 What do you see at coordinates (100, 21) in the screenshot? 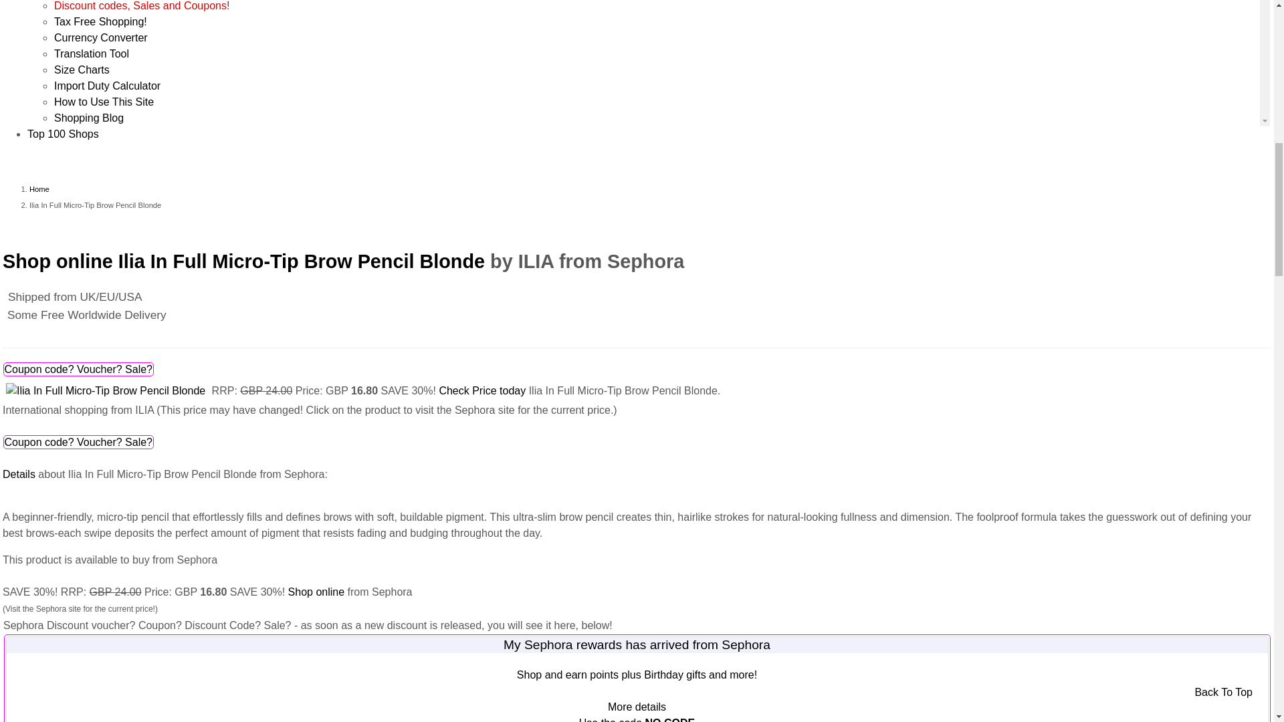
I see `Tax Free Shopping!` at bounding box center [100, 21].